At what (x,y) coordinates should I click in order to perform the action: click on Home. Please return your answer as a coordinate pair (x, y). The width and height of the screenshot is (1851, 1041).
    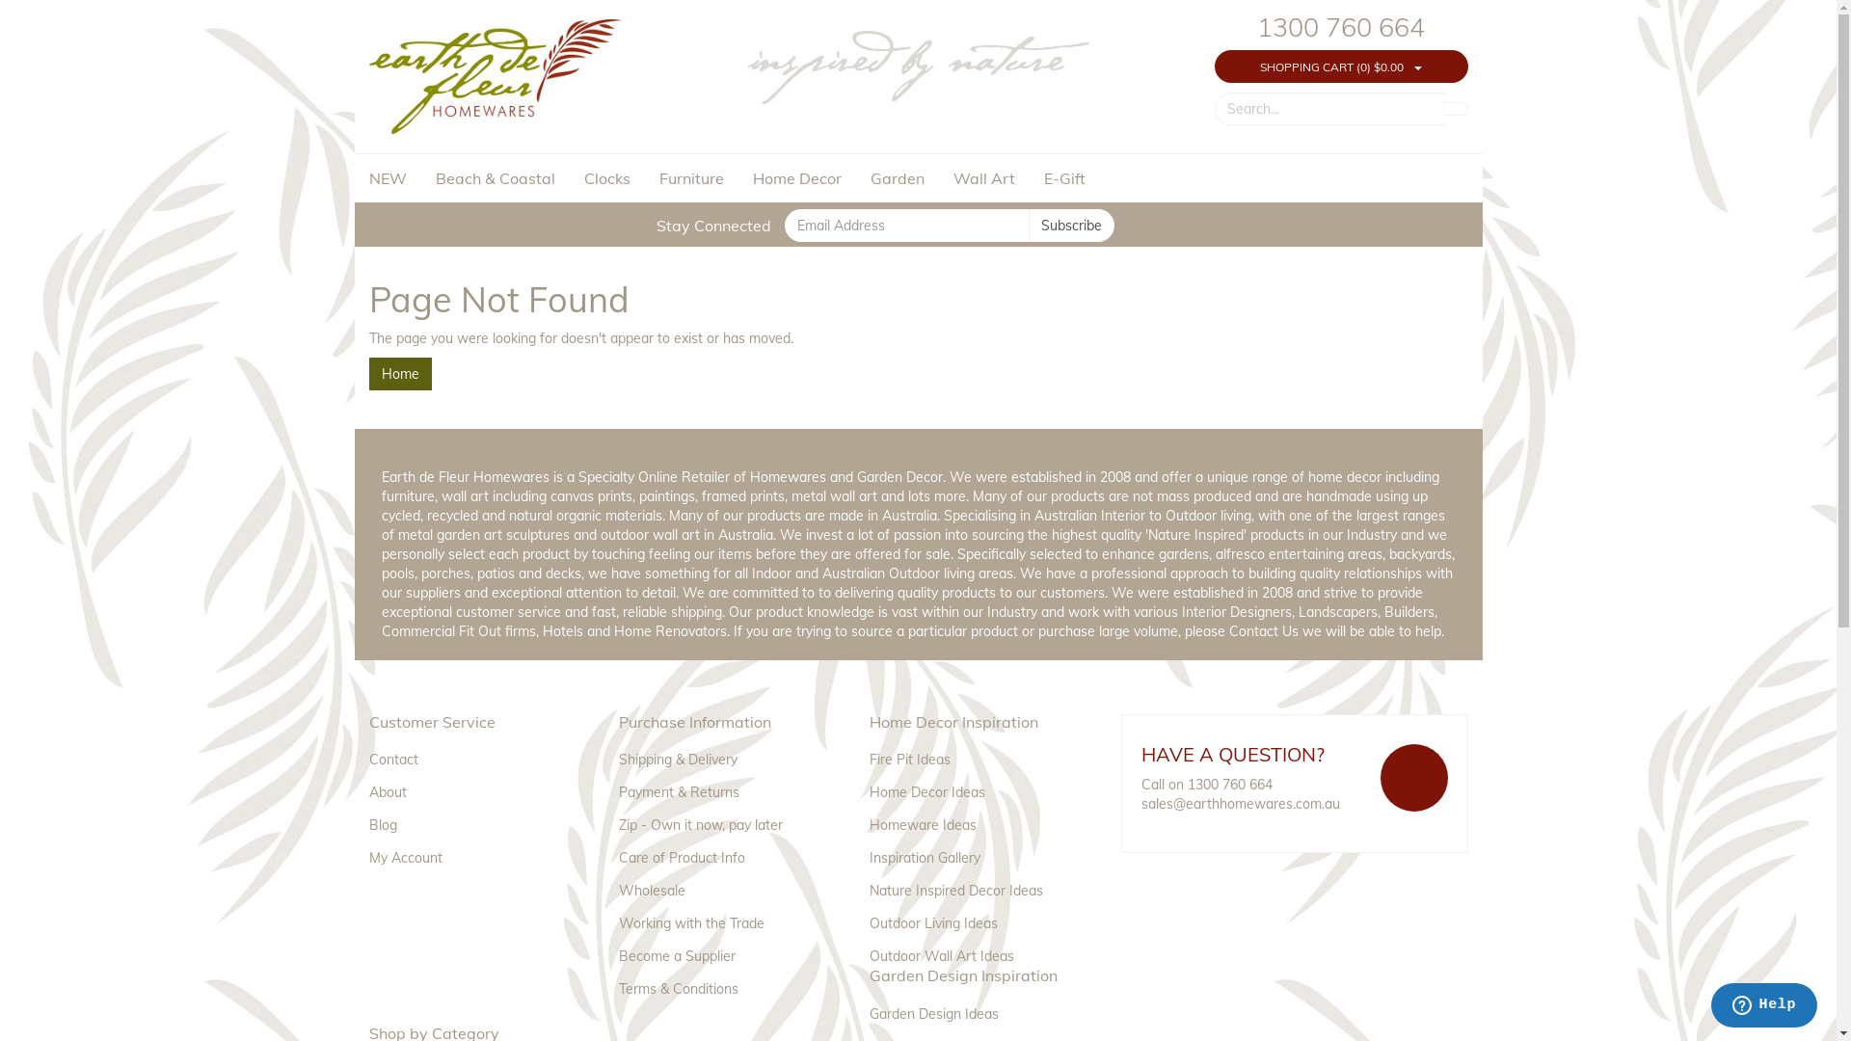
    Looking at the image, I should click on (399, 374).